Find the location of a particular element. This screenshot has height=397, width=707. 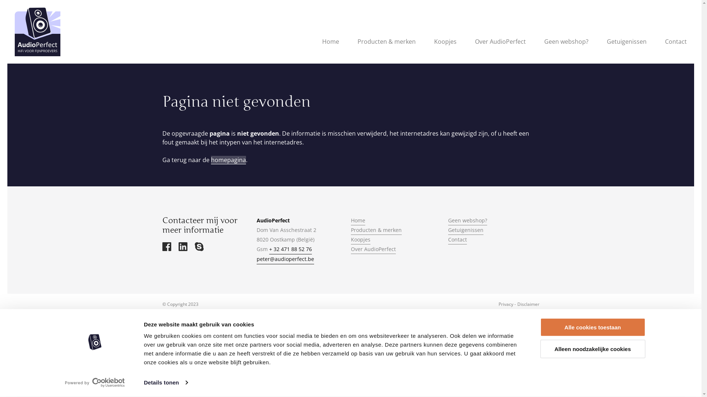

Disclaimer is located at coordinates (528, 304).